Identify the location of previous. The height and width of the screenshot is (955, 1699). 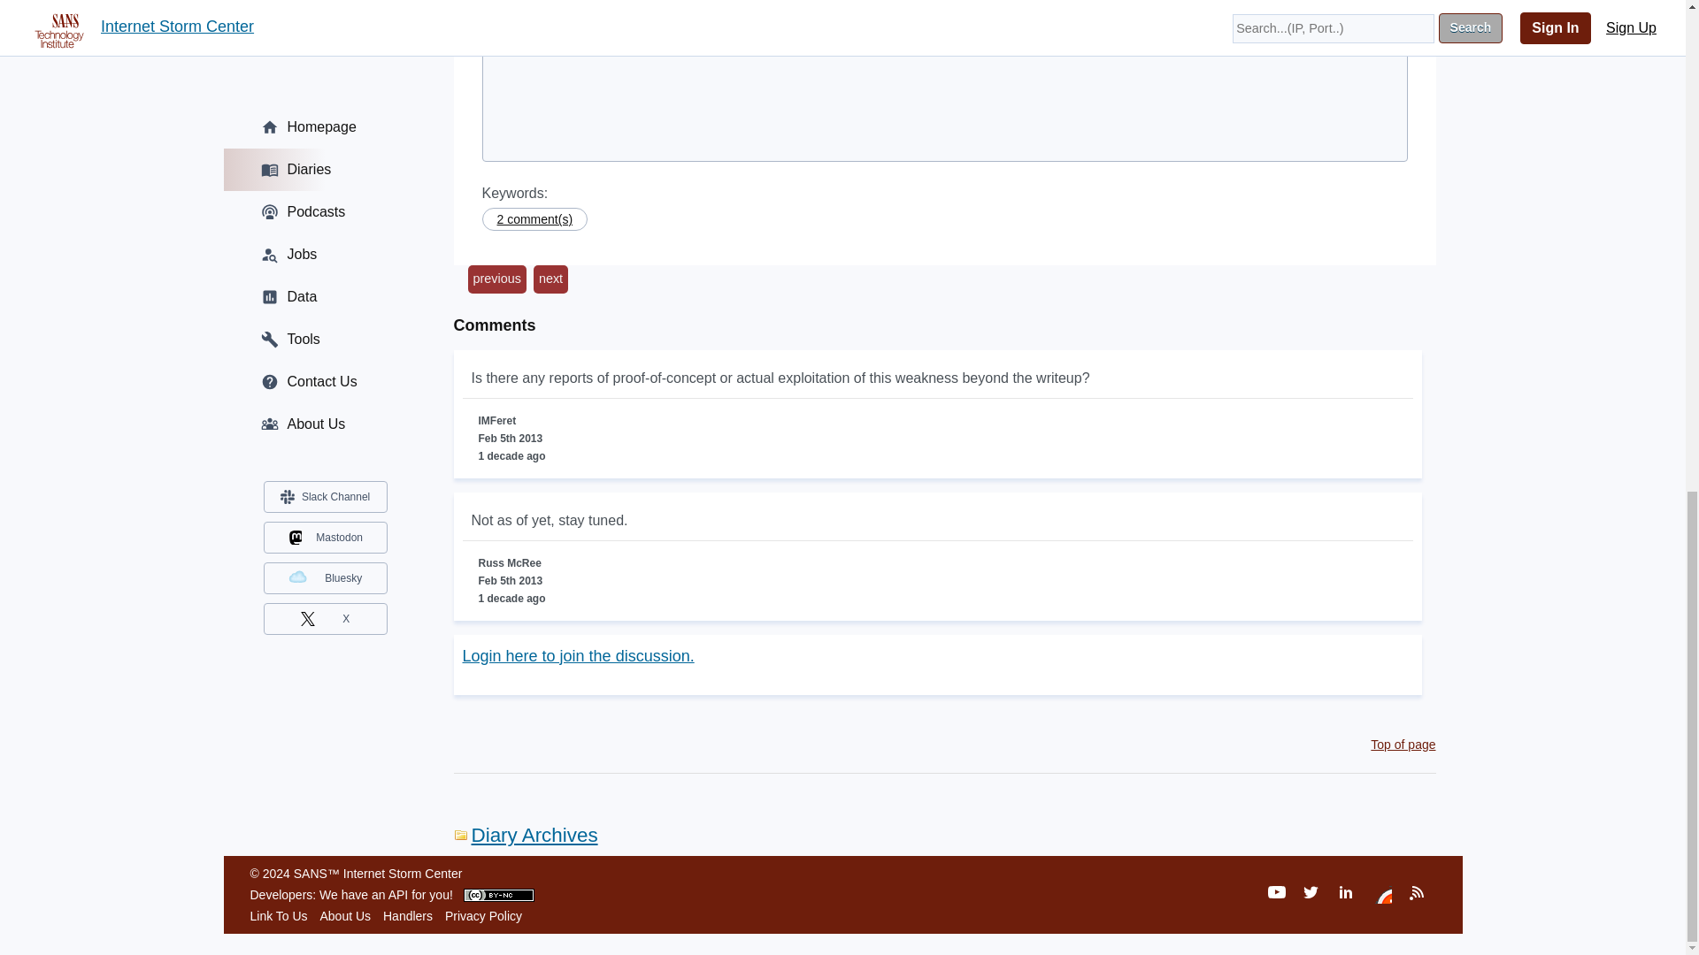
(496, 279).